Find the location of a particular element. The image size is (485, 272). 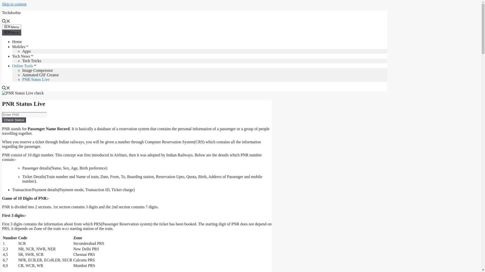

Menu is located at coordinates (12, 27).